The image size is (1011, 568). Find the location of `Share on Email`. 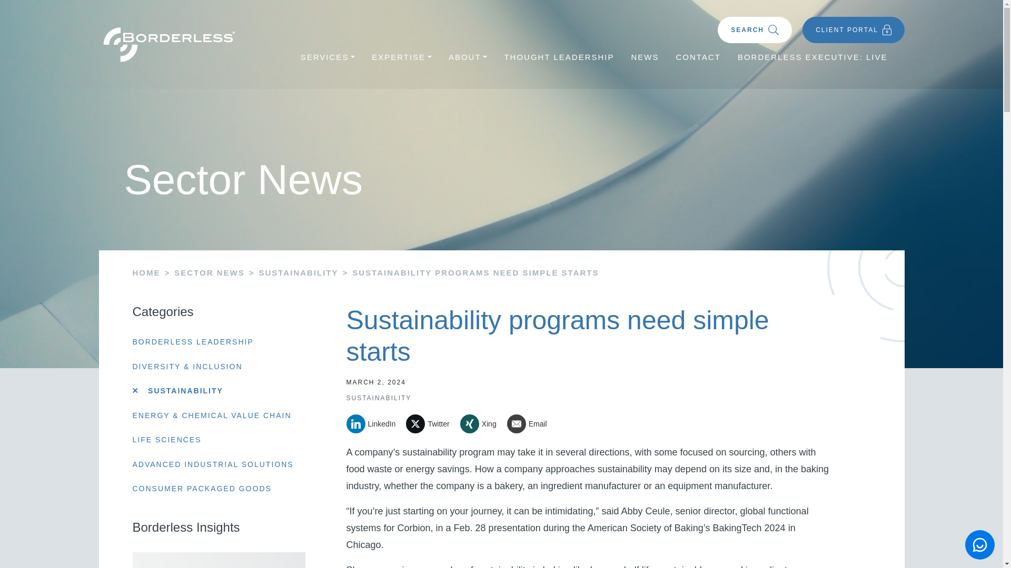

Share on Email is located at coordinates (531, 424).